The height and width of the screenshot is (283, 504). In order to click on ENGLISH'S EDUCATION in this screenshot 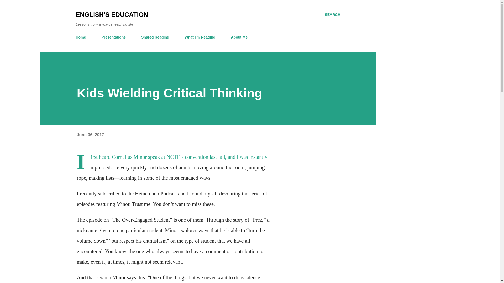, I will do `click(112, 15)`.